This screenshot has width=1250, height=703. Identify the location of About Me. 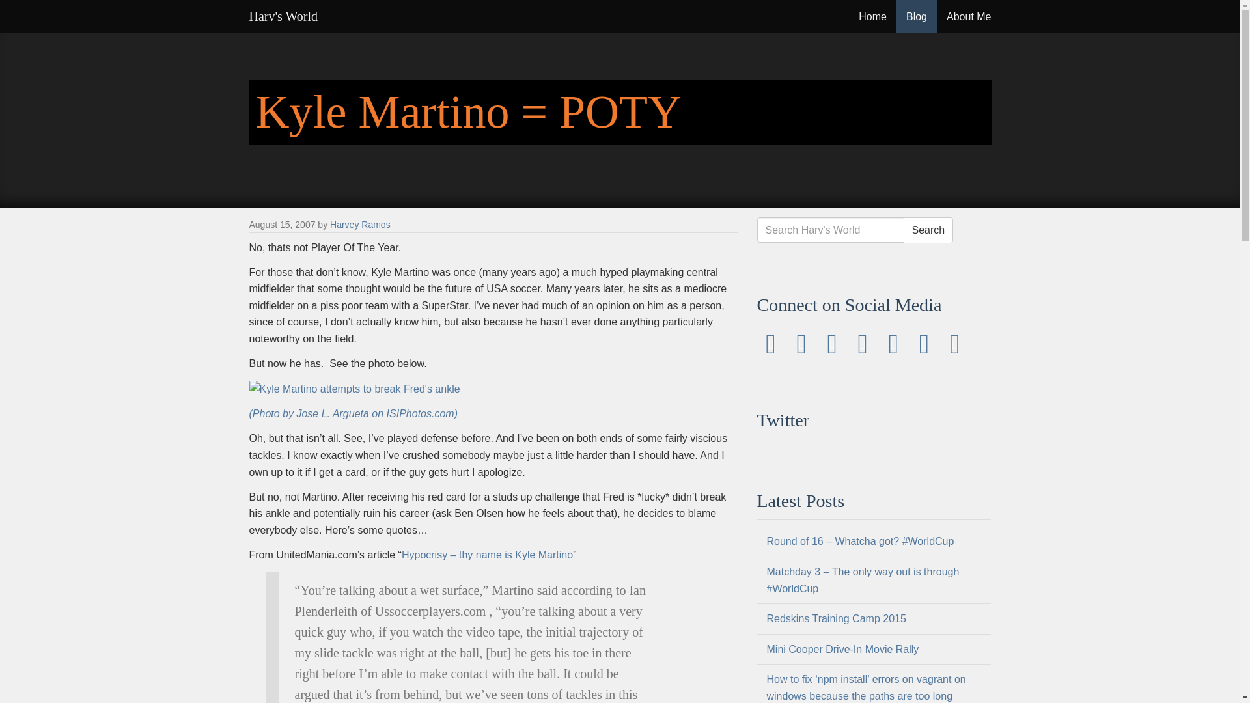
(969, 16).